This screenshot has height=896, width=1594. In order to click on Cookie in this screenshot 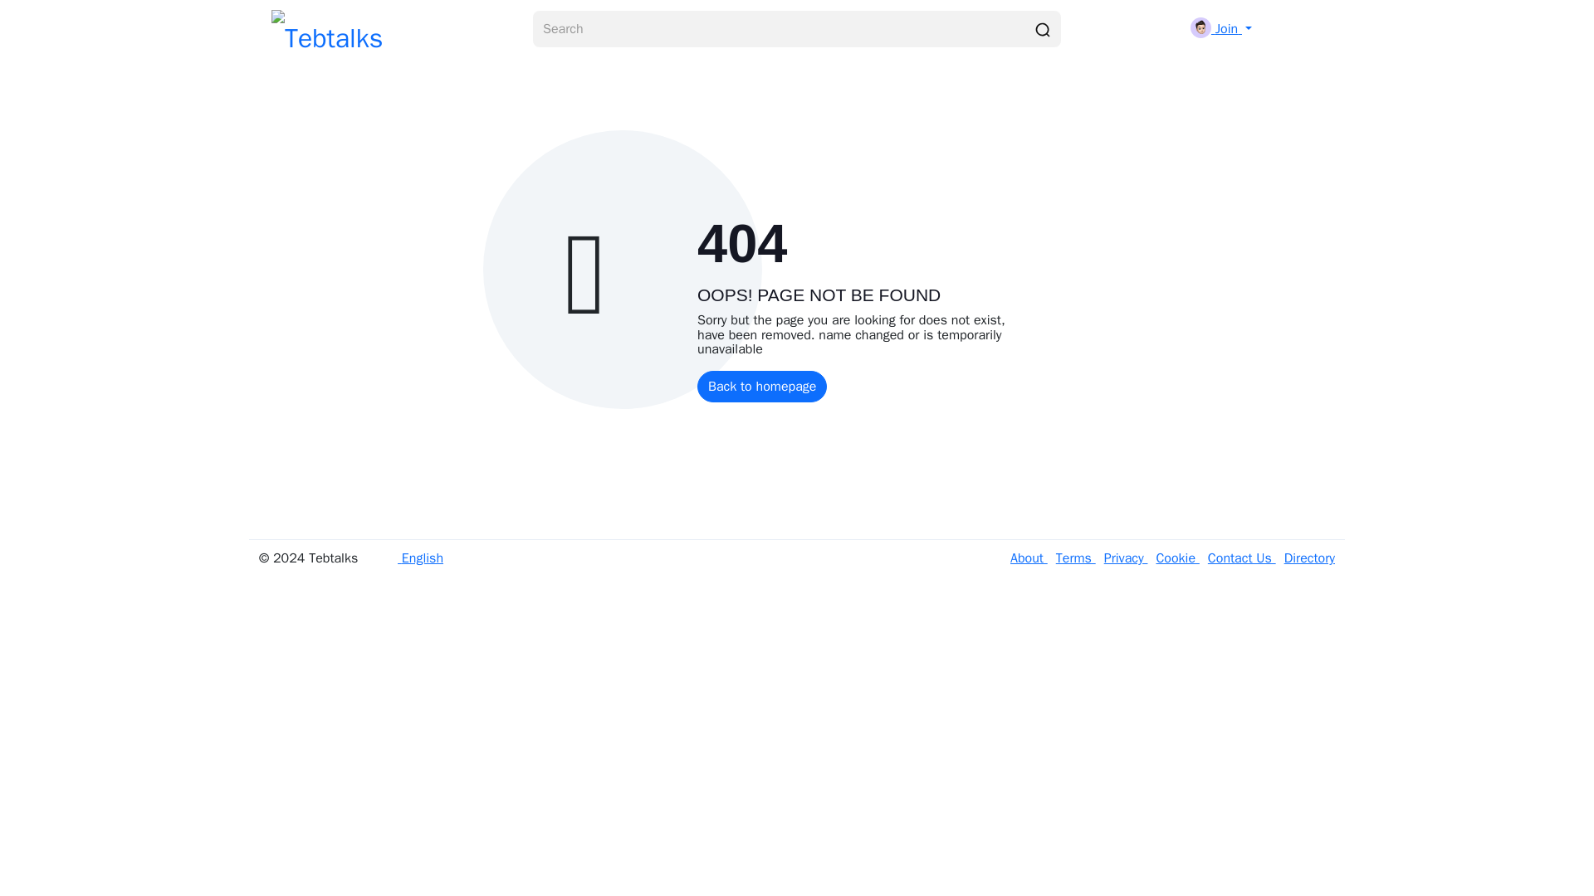, I will do `click(1172, 558)`.